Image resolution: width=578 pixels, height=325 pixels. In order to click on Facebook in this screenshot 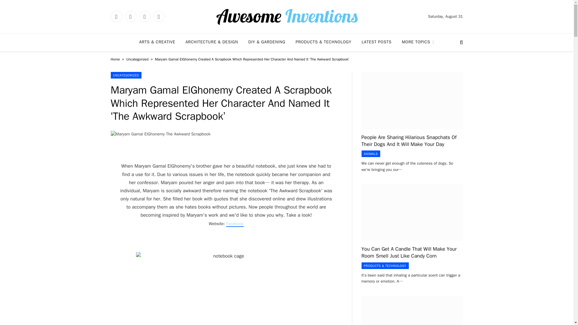, I will do `click(235, 224)`.